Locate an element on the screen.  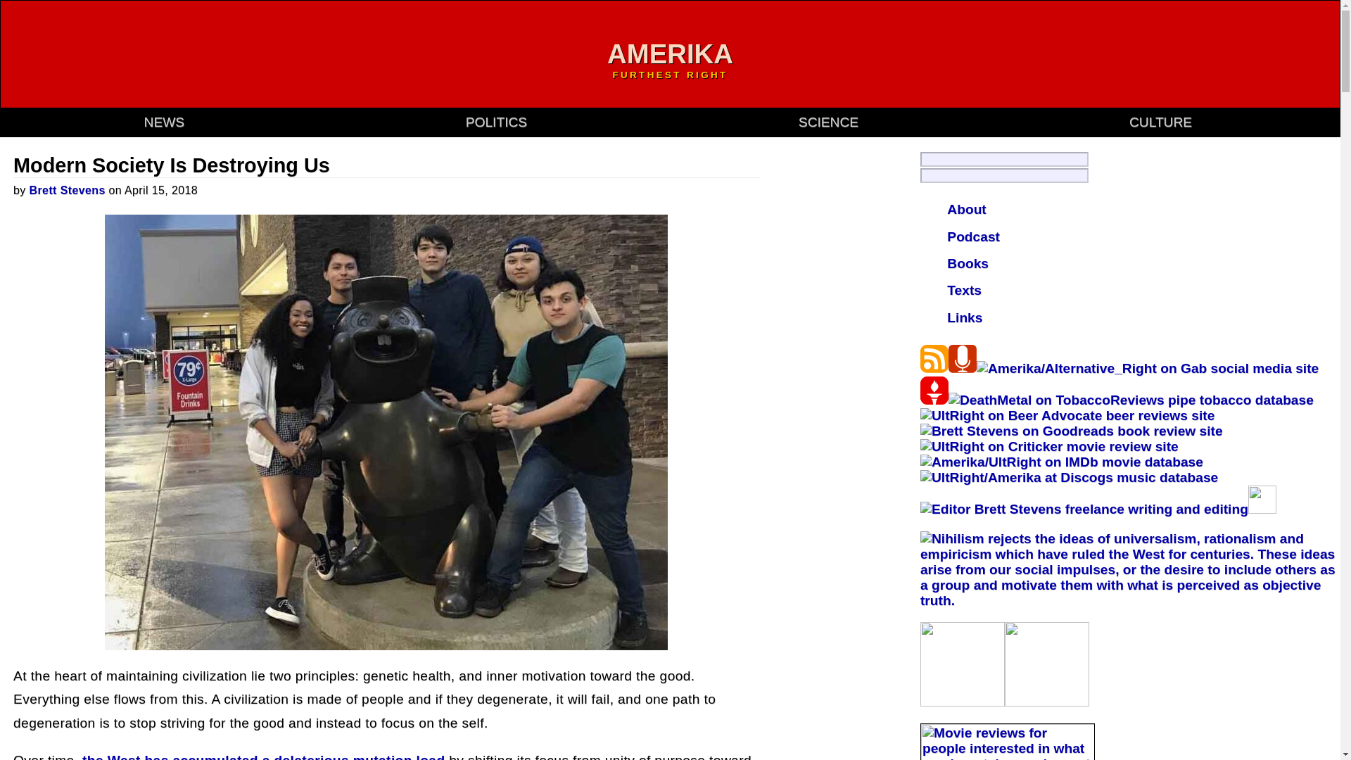
DeathMetal on TobaccoReviews is located at coordinates (1130, 400).